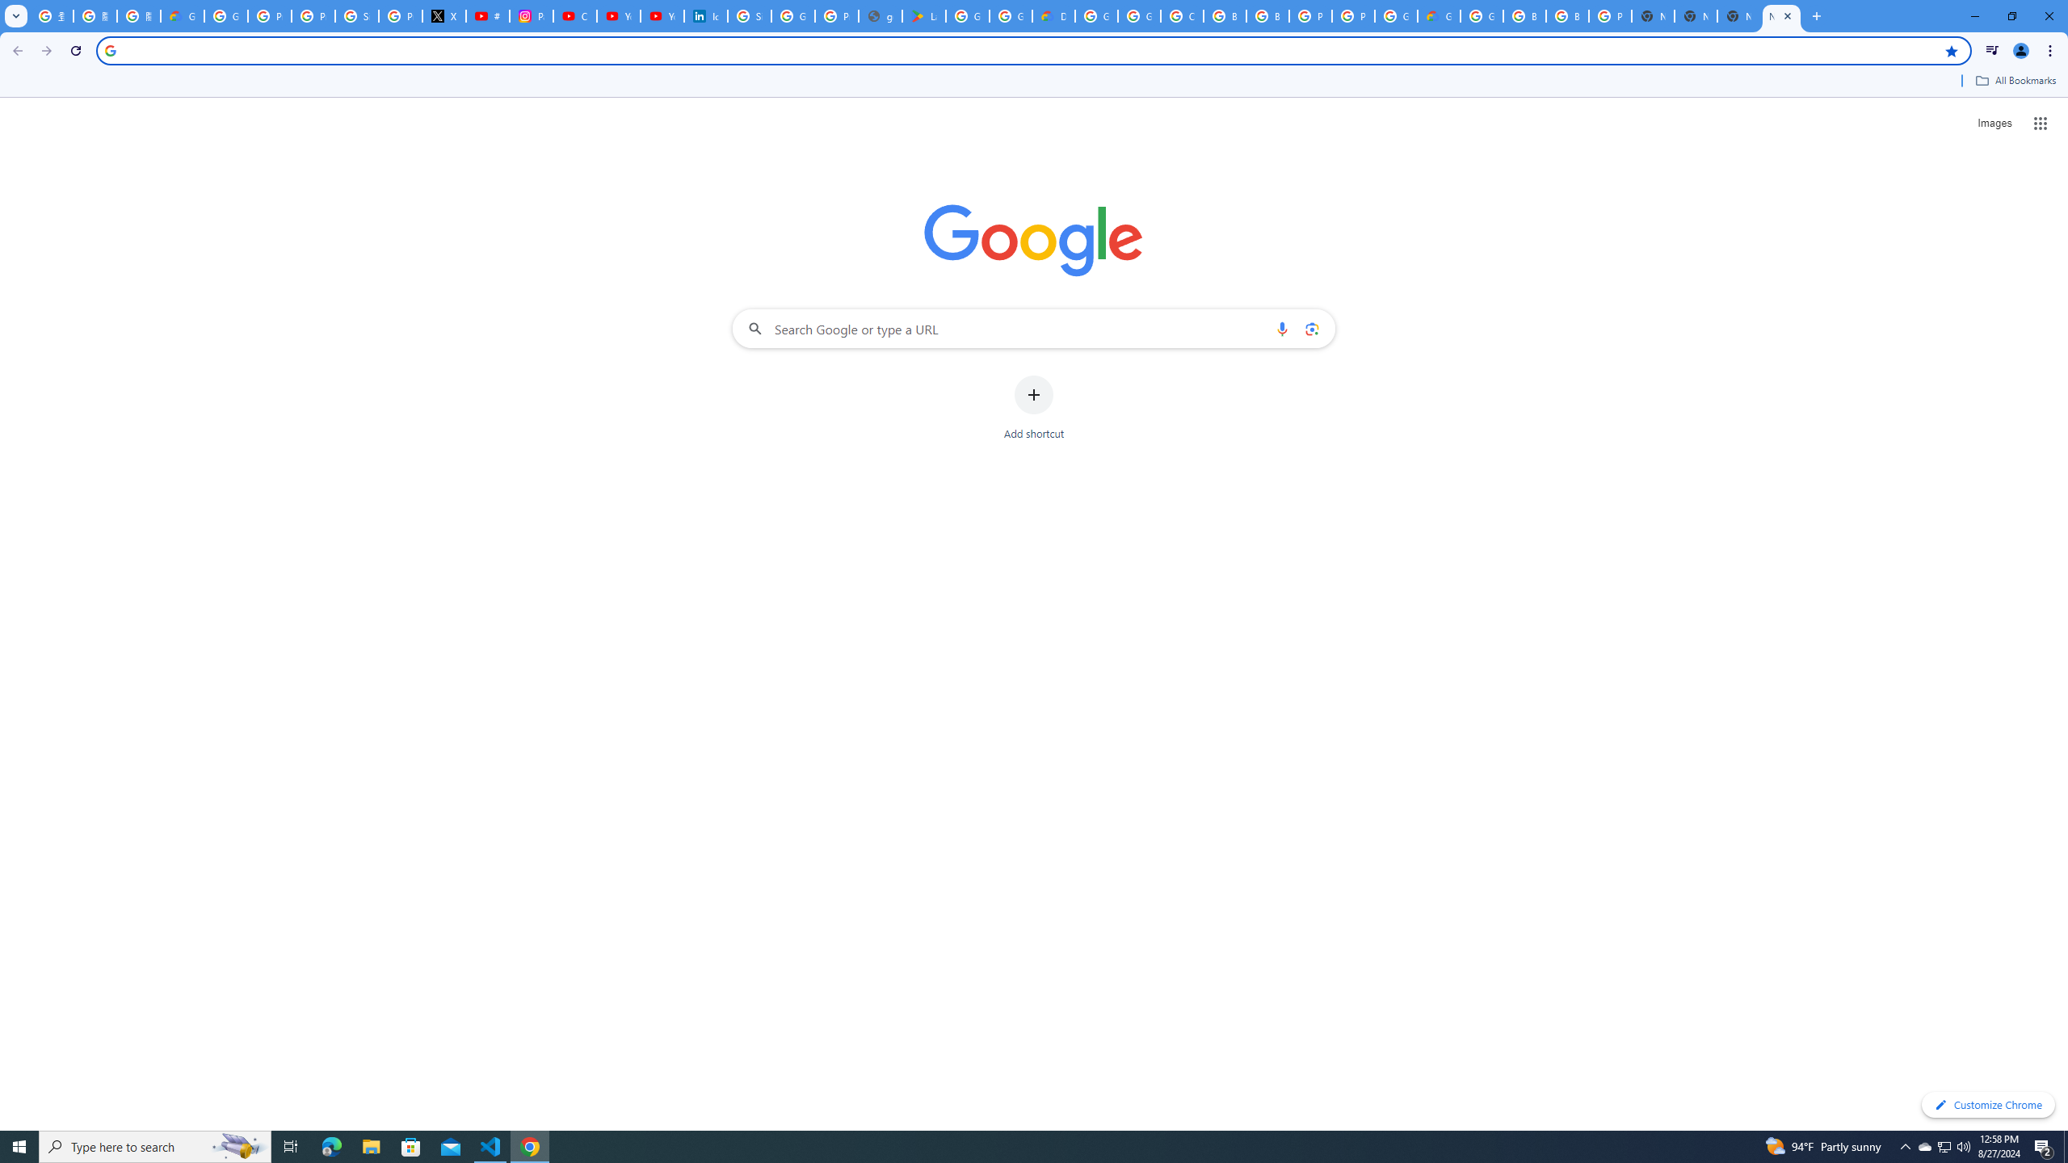 The height and width of the screenshot is (1163, 2068). What do you see at coordinates (1396, 16) in the screenshot?
I see `Google Cloud Platform` at bounding box center [1396, 16].